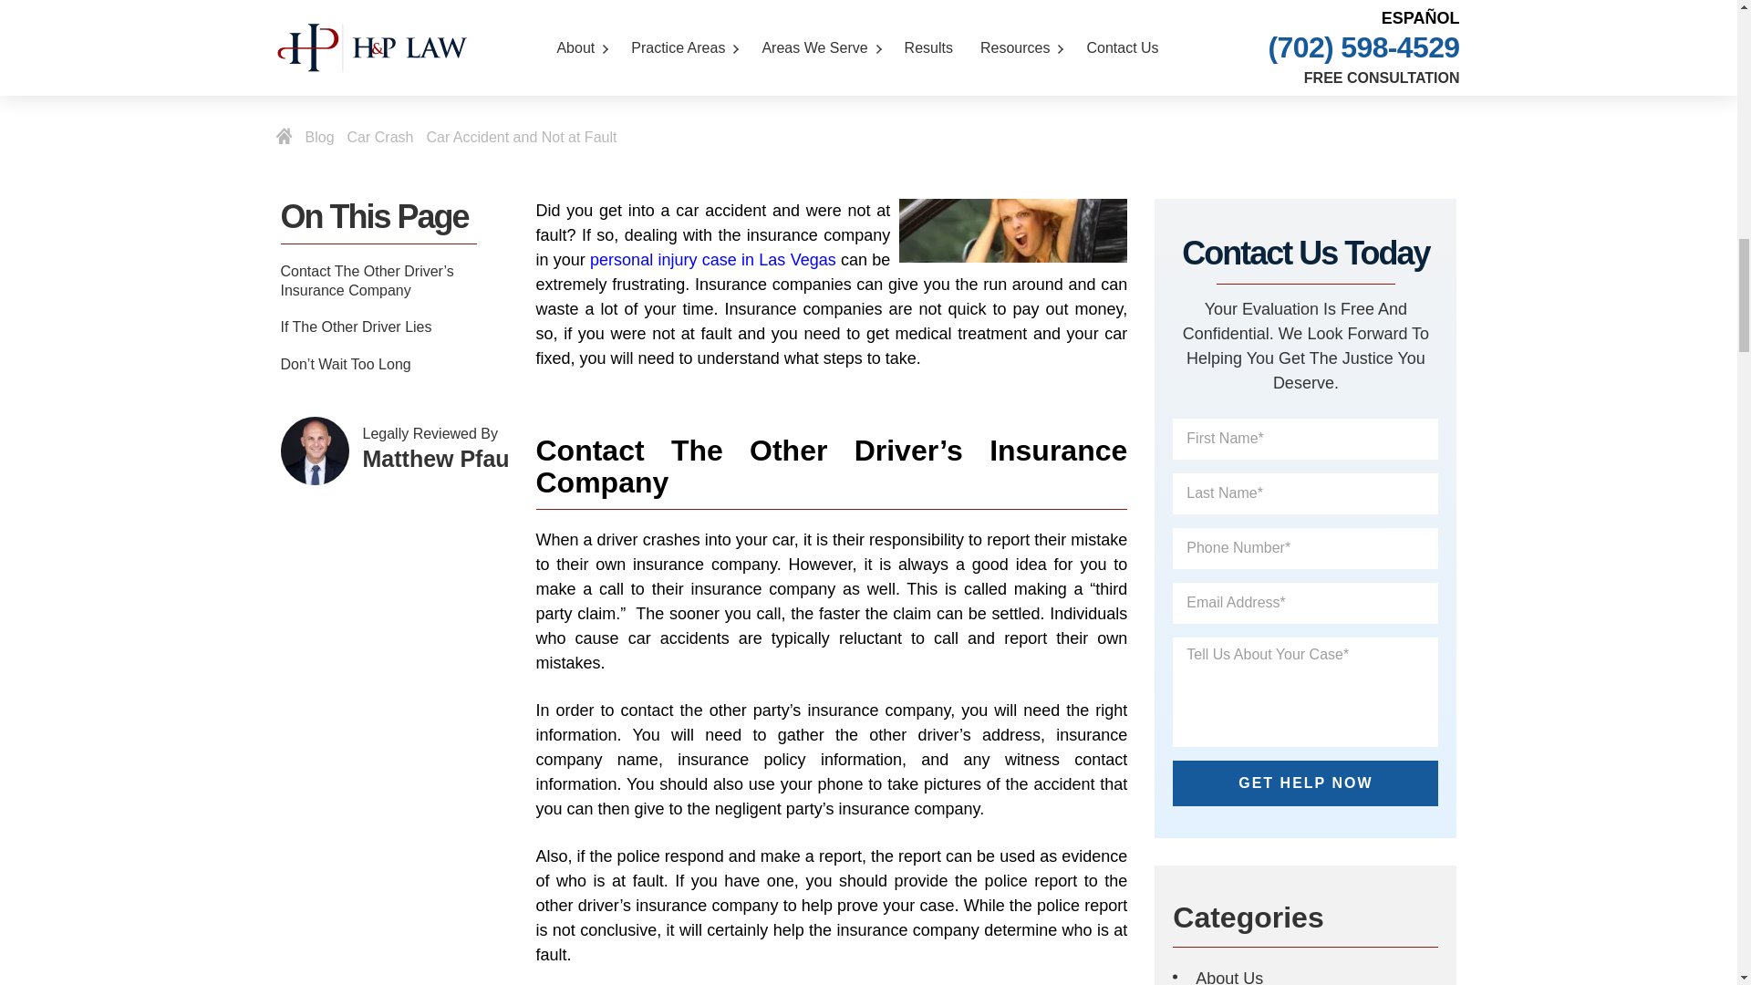 Image resolution: width=1751 pixels, height=985 pixels. I want to click on If The Other Driver Lies, so click(396, 327).